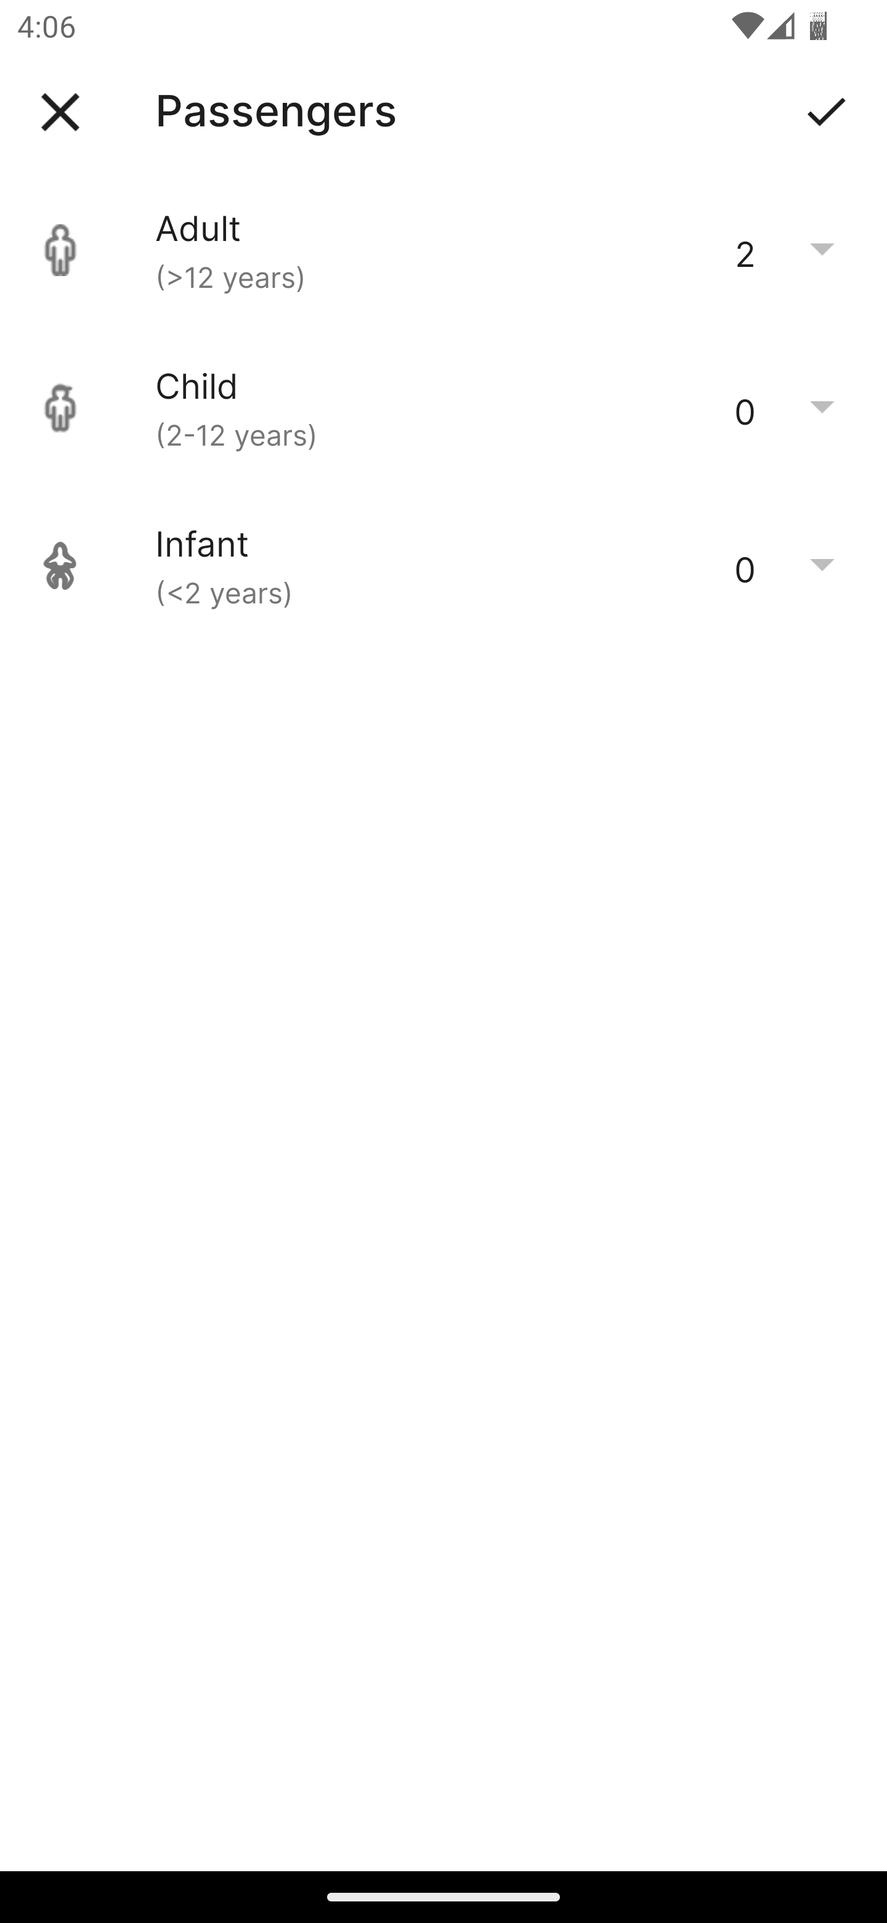 The height and width of the screenshot is (1923, 887). I want to click on Infant (<2 years) 0, so click(443, 566).